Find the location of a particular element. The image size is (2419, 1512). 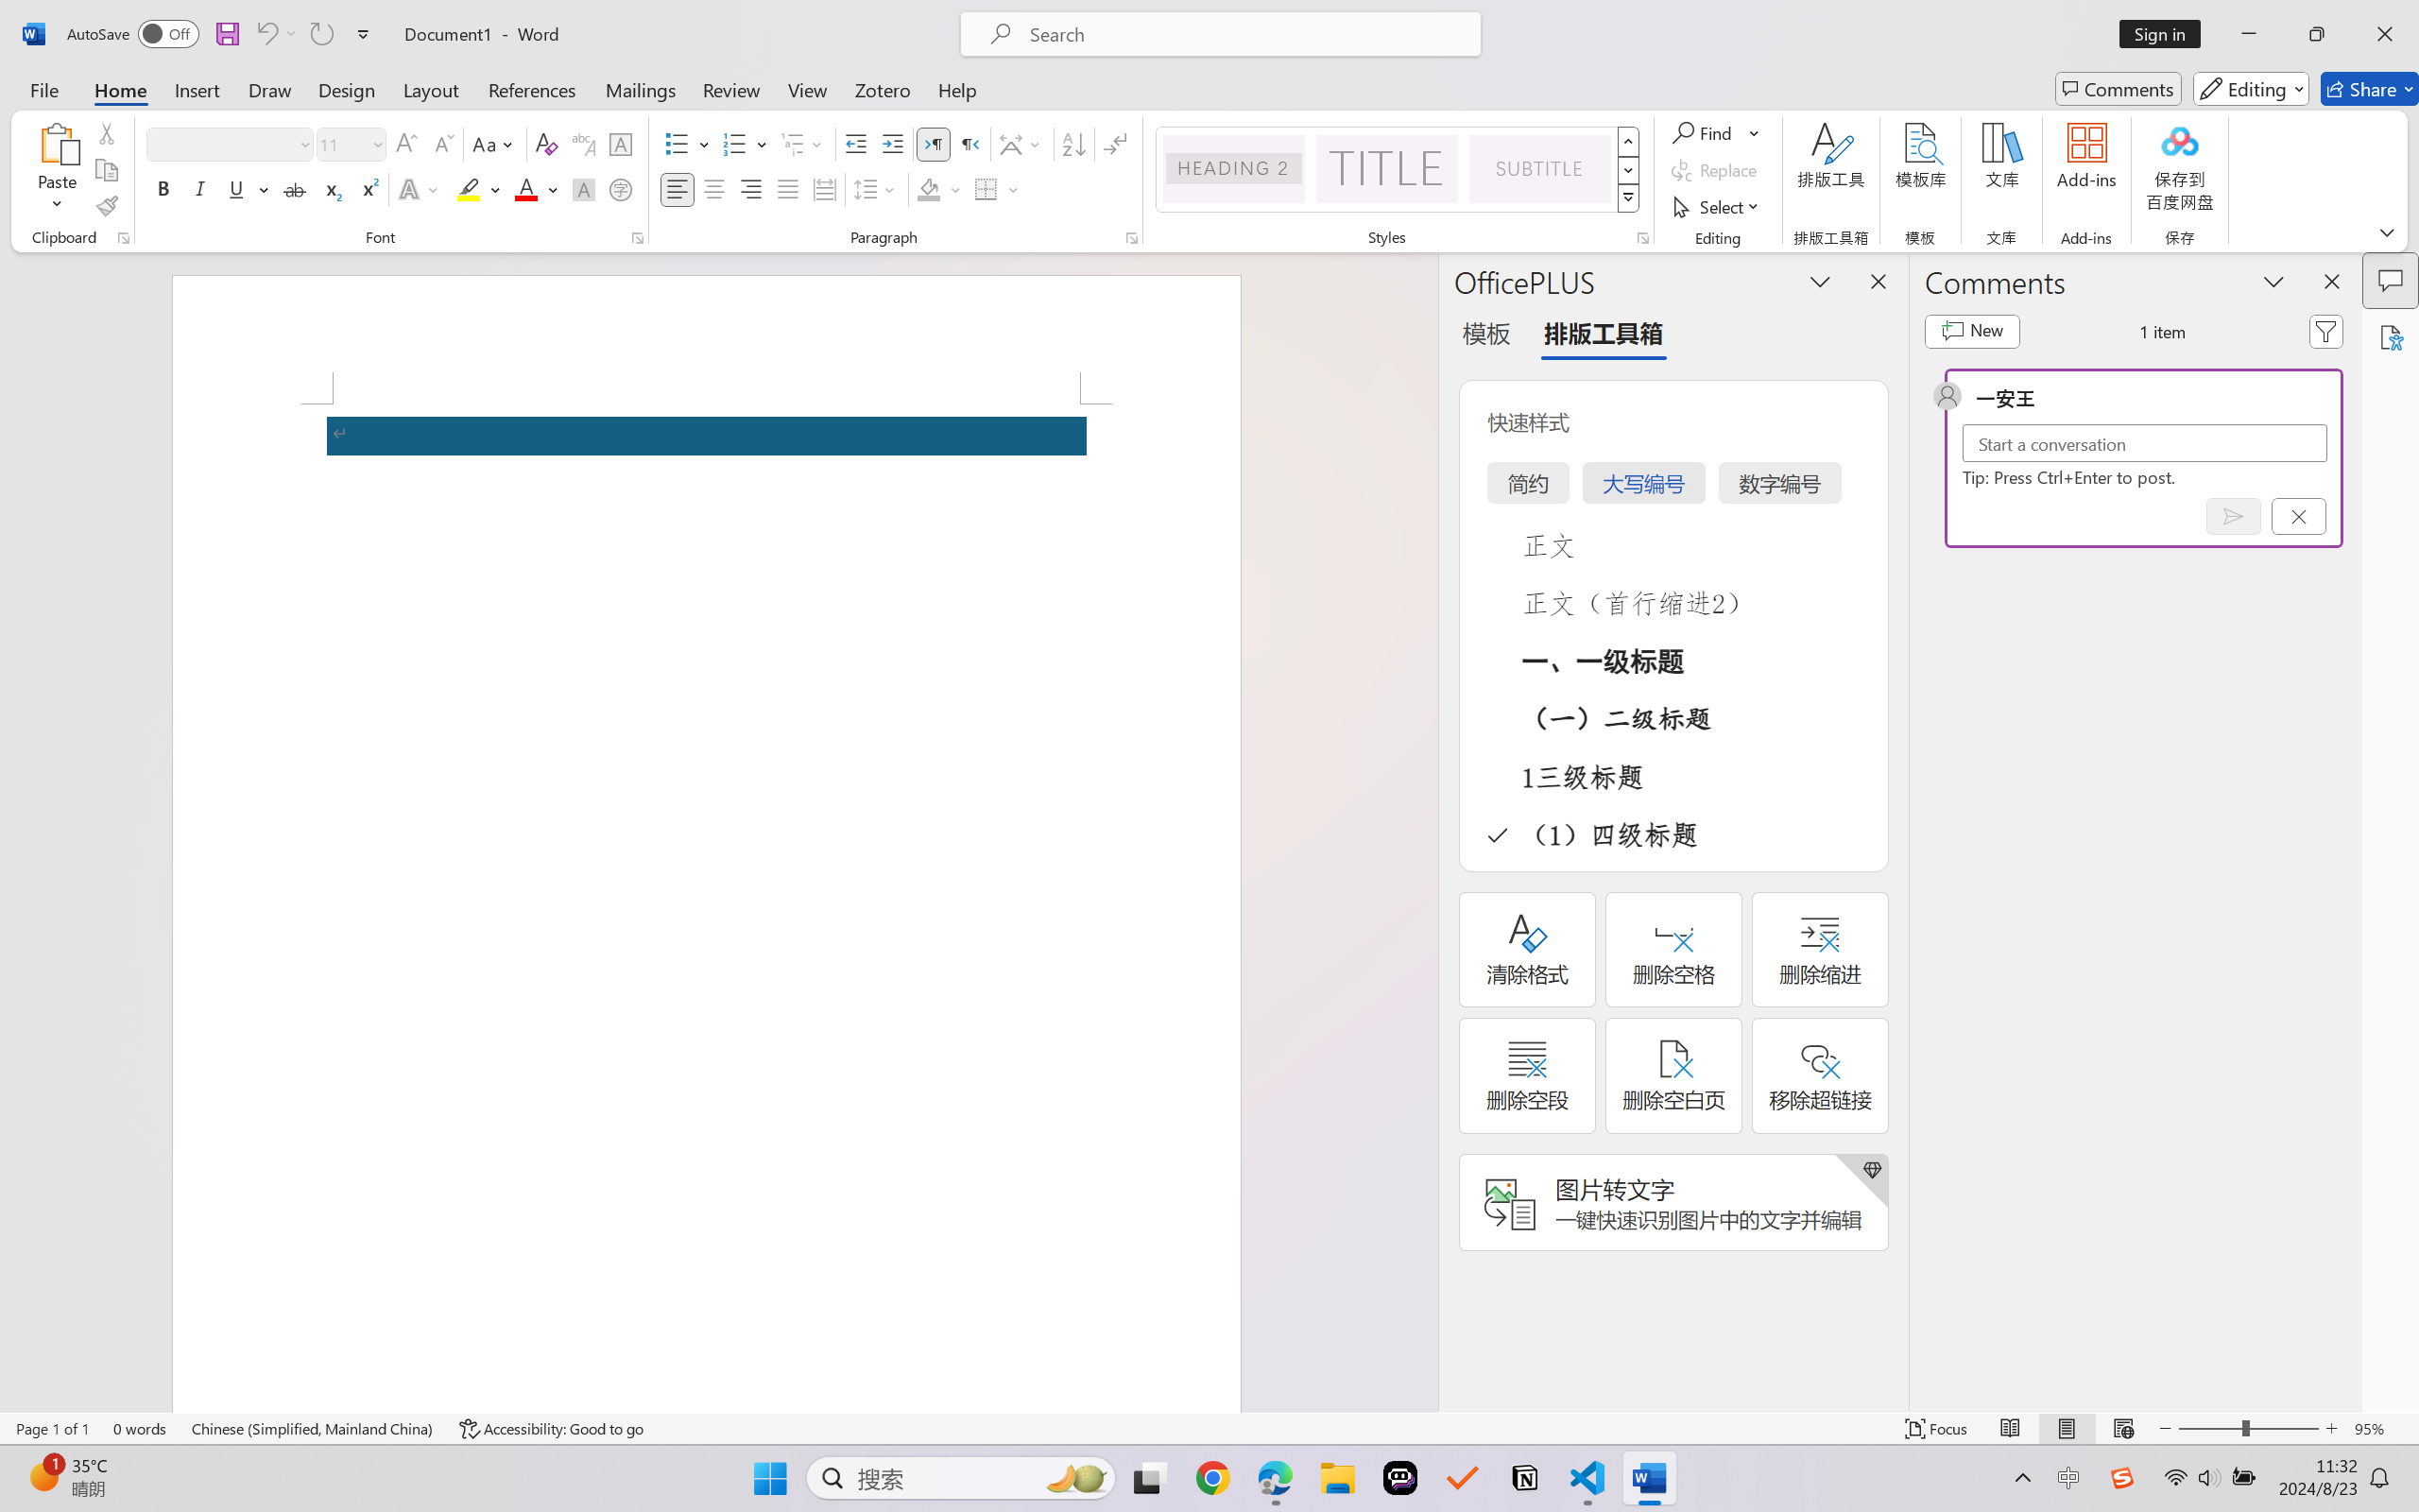

Undo Apply Quick Style Set is located at coordinates (276, 34).